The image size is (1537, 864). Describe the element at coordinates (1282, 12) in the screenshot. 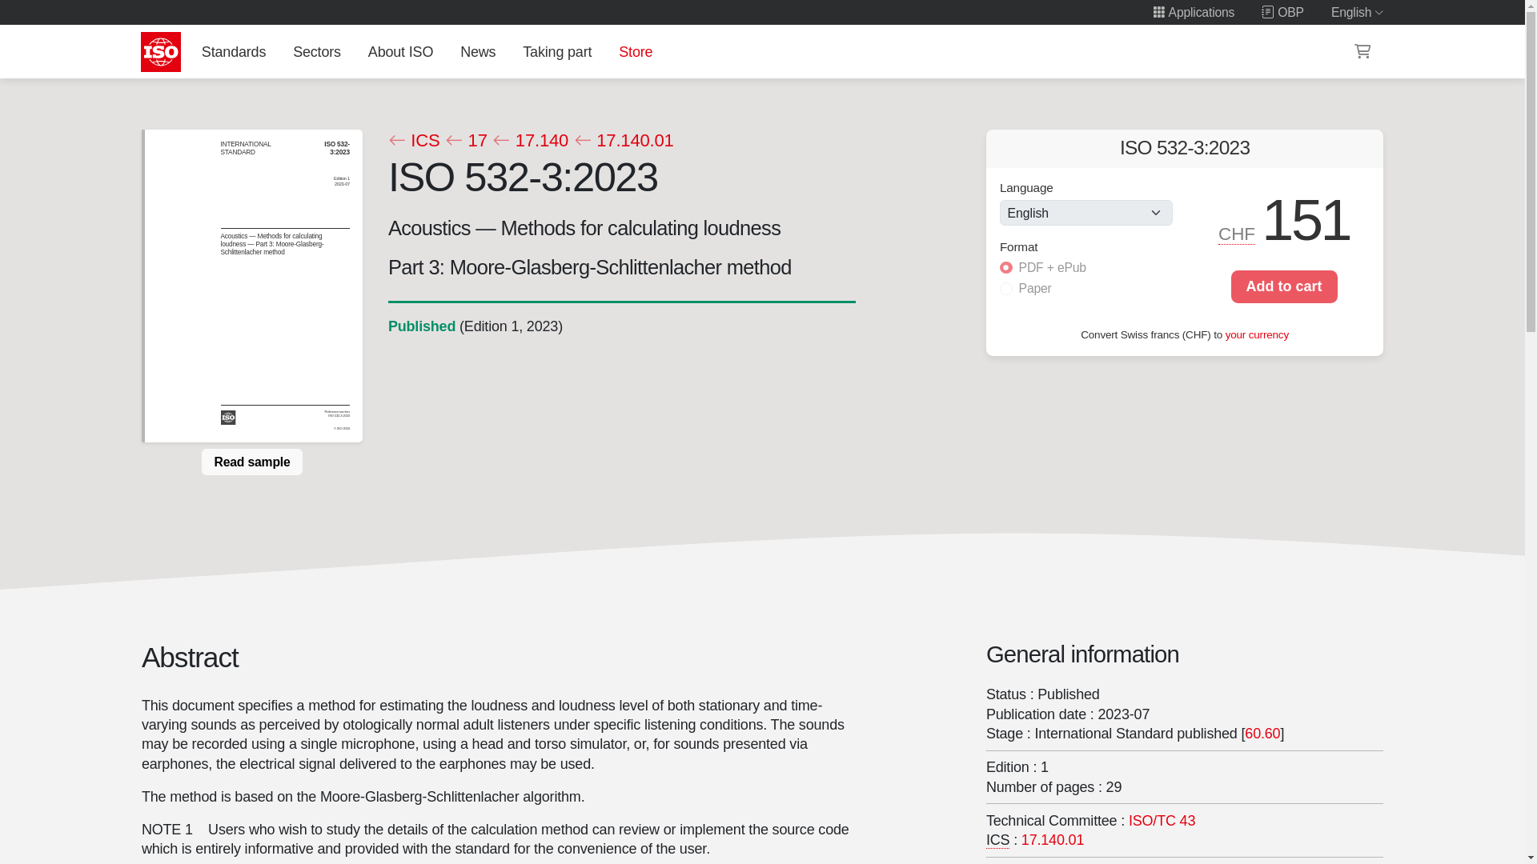

I see ` OBP` at that location.